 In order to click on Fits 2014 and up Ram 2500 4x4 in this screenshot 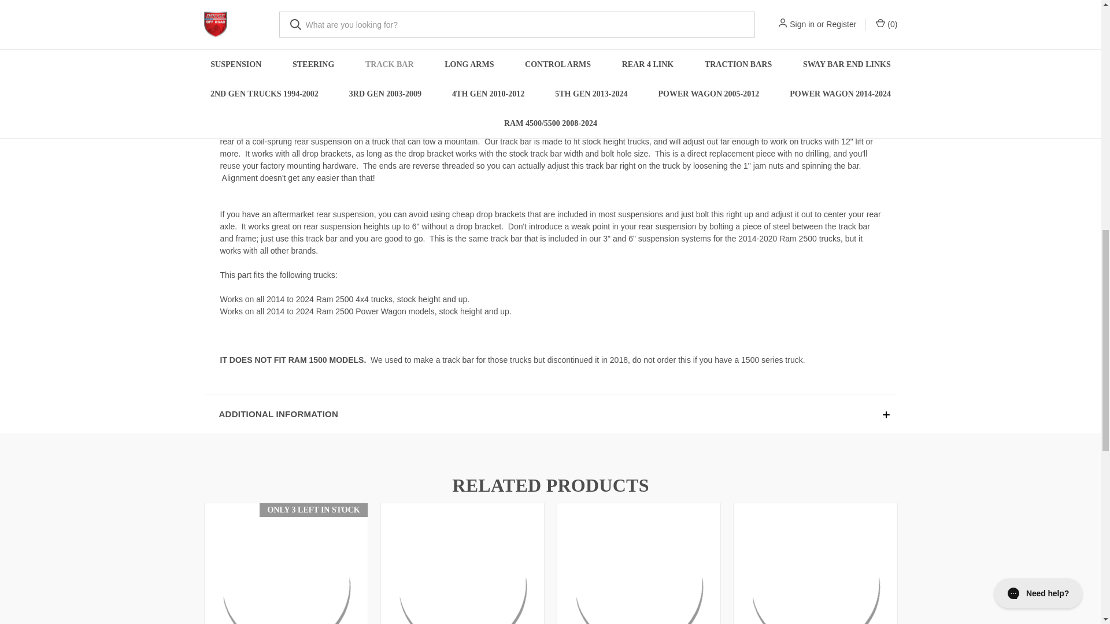, I will do `click(638, 564)`.